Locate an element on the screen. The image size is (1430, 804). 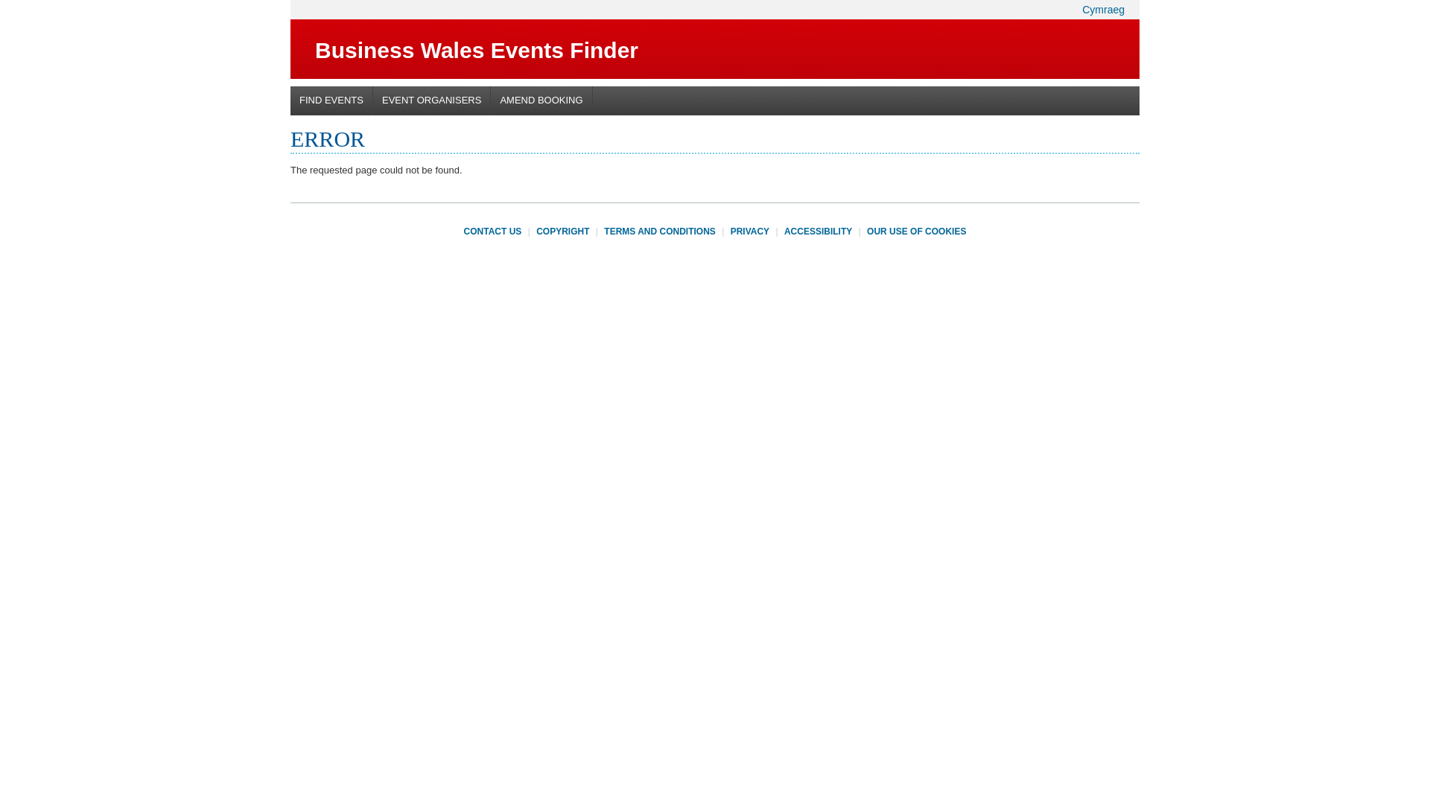
CONTACT US is located at coordinates (492, 231).